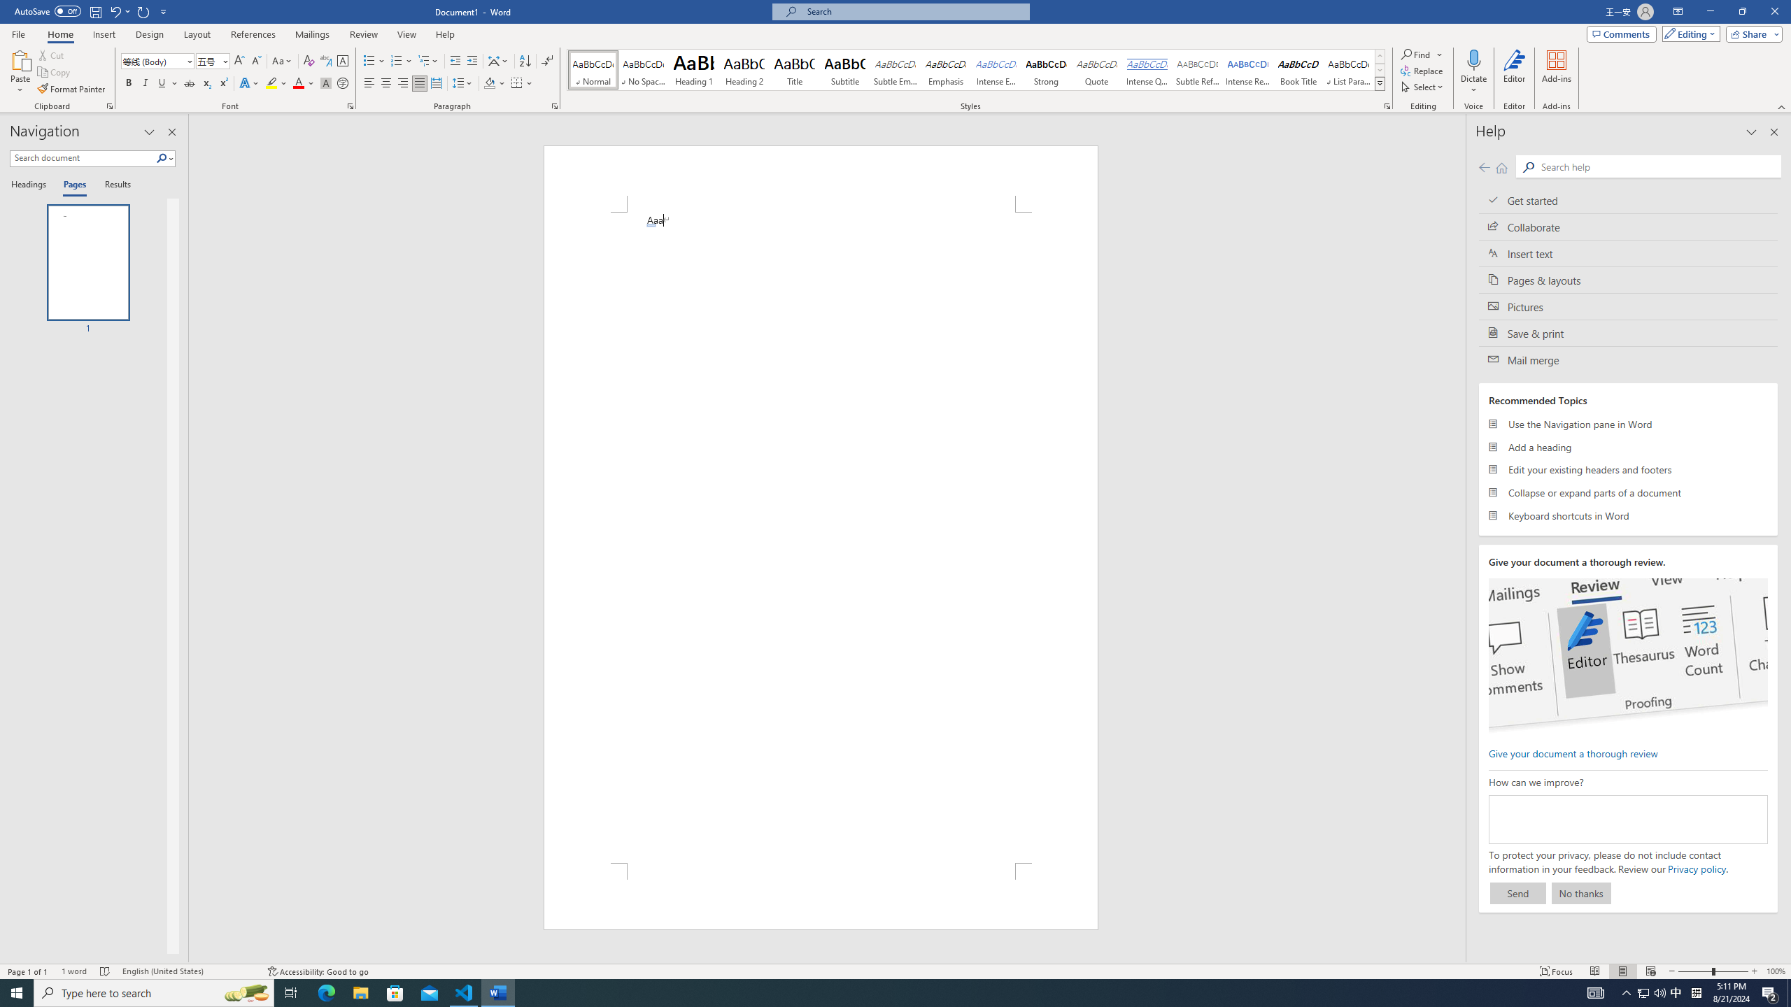 The image size is (1791, 1007). What do you see at coordinates (83, 158) in the screenshot?
I see `Search document` at bounding box center [83, 158].